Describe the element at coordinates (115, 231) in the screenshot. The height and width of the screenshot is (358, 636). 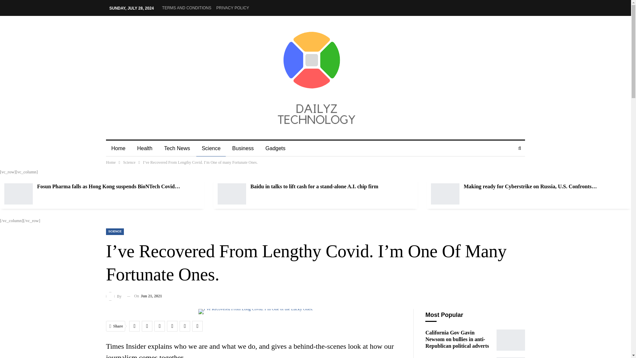
I see `SCIENCE` at that location.